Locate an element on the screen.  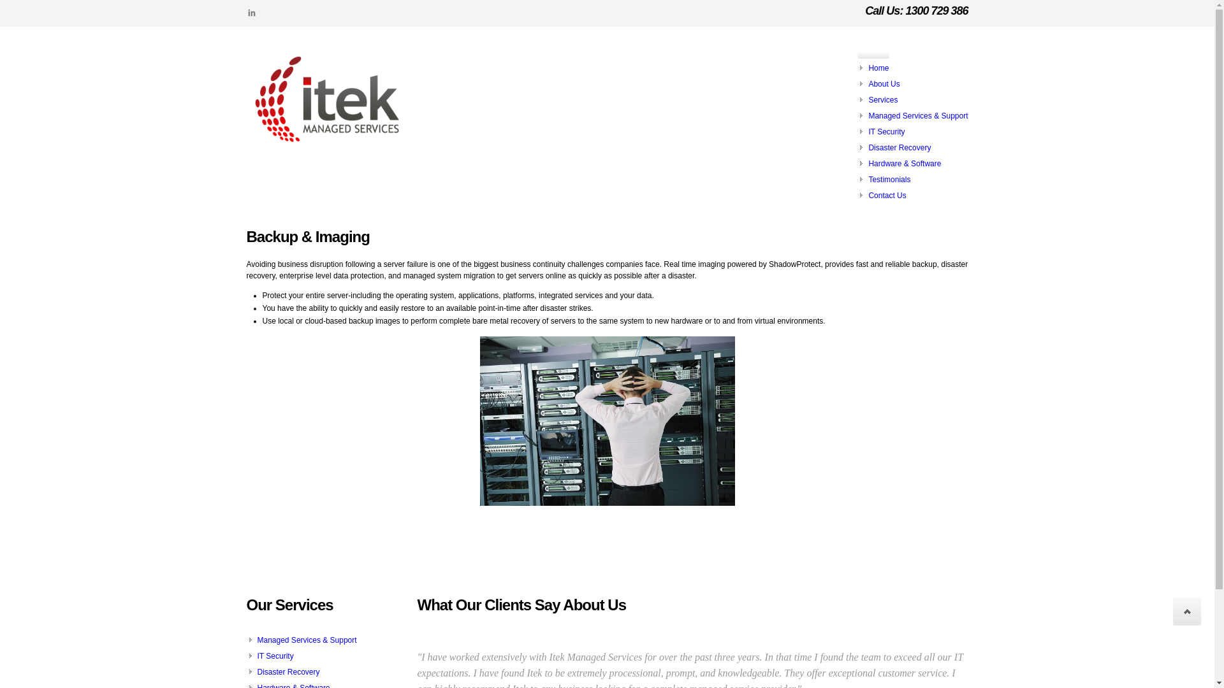
Services is located at coordinates (883, 100).